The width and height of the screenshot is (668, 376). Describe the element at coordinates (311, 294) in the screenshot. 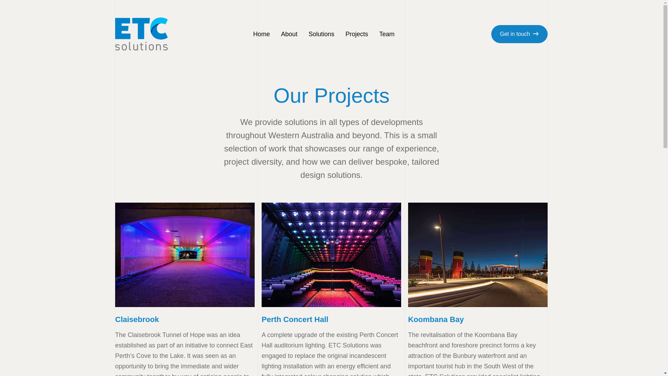

I see `Solutions` at that location.